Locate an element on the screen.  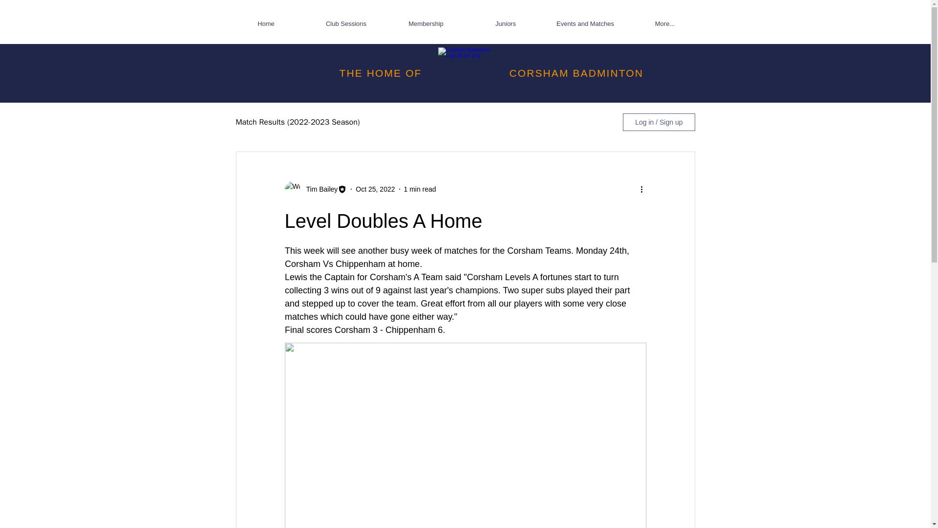
Club Sessions is located at coordinates (345, 23).